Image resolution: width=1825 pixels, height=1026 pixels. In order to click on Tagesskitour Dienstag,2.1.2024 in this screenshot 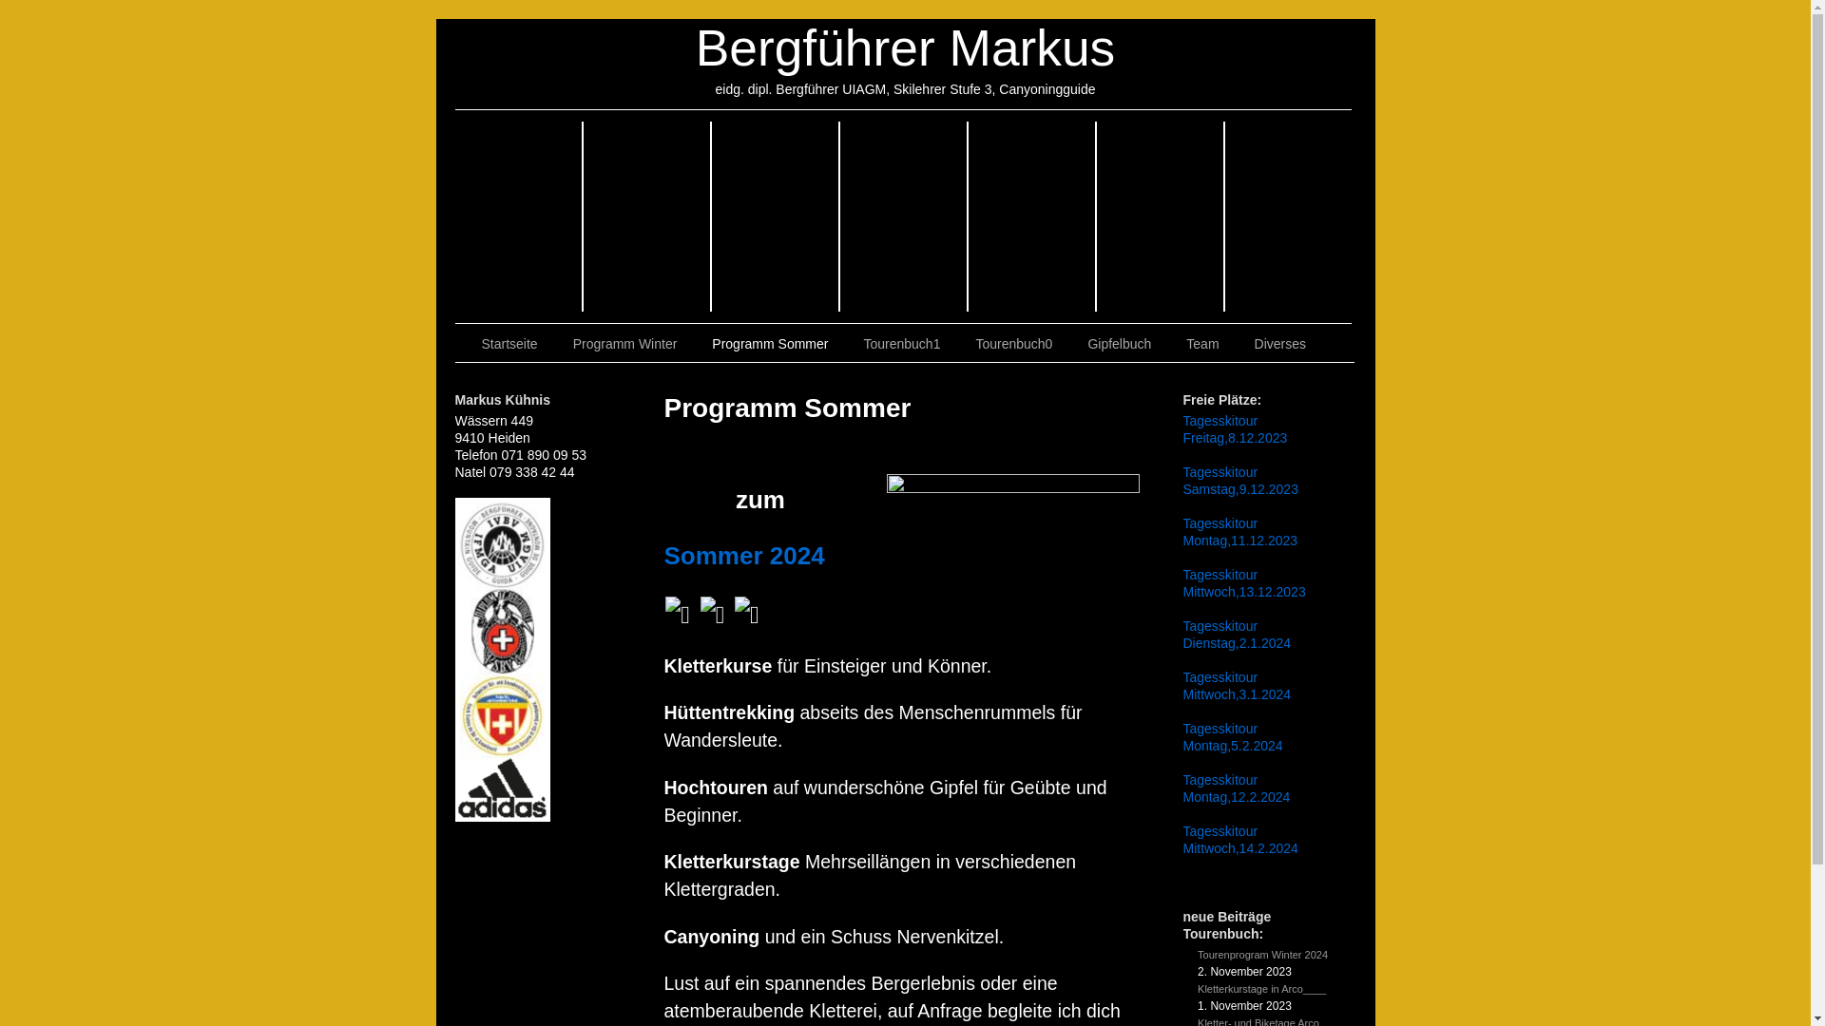, I will do `click(1237, 635)`.